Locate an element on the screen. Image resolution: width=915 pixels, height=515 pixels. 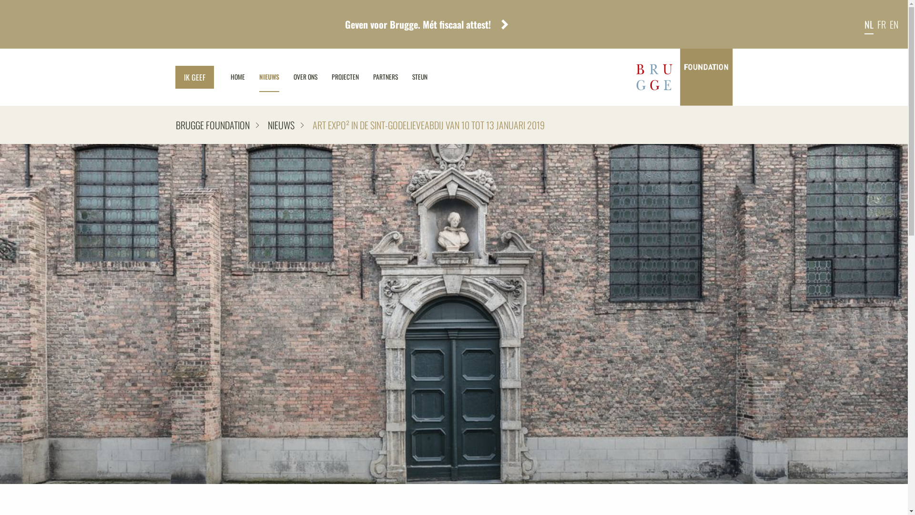
NIEUWS is located at coordinates (269, 77).